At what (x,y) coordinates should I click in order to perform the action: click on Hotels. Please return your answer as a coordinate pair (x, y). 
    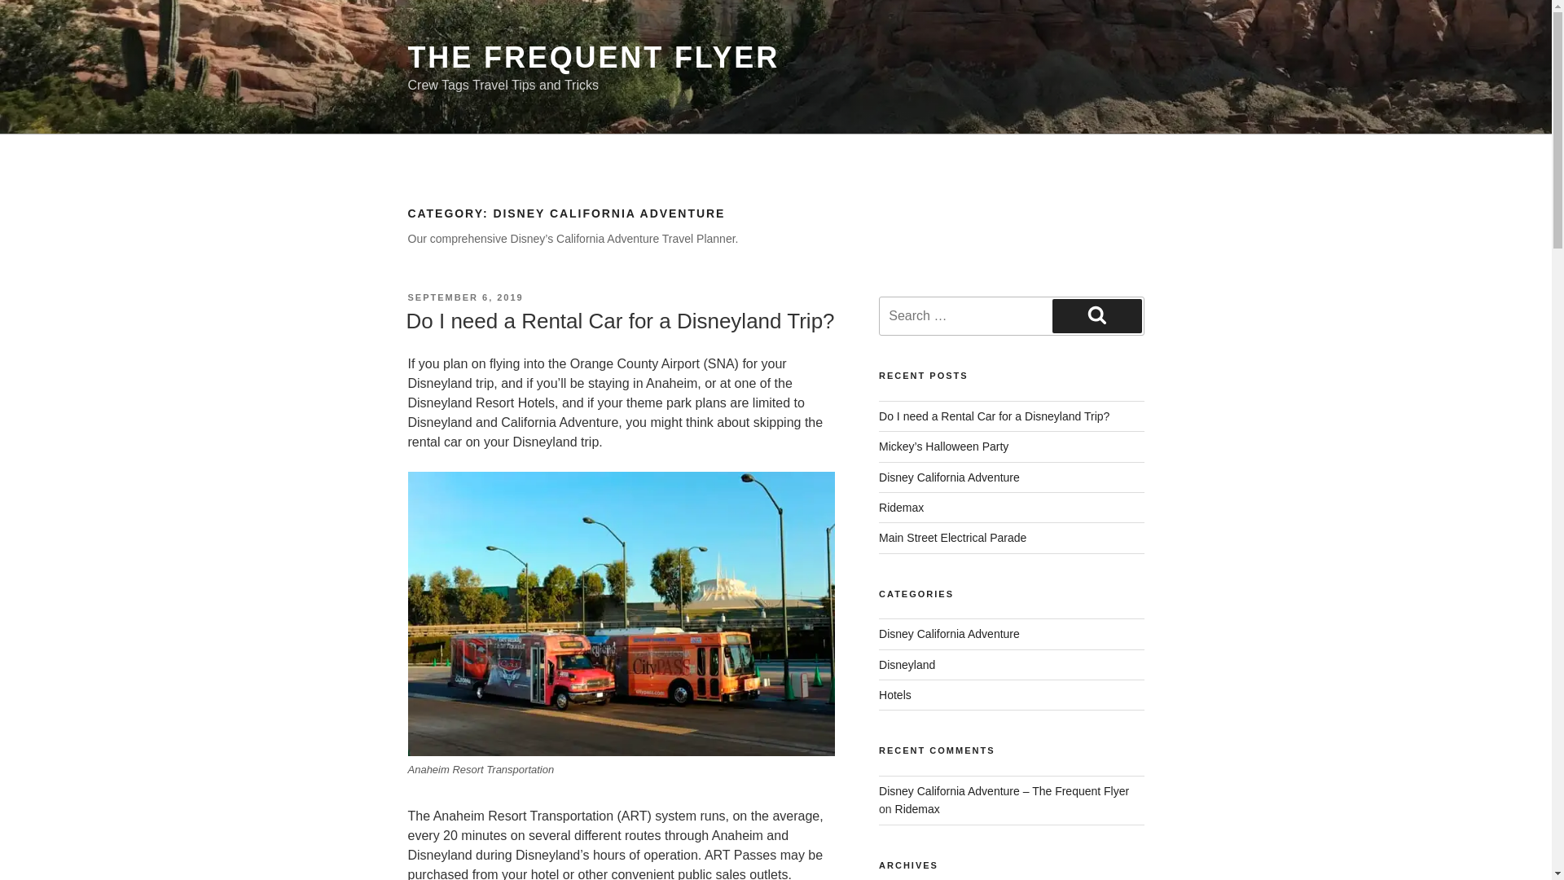
    Looking at the image, I should click on (895, 694).